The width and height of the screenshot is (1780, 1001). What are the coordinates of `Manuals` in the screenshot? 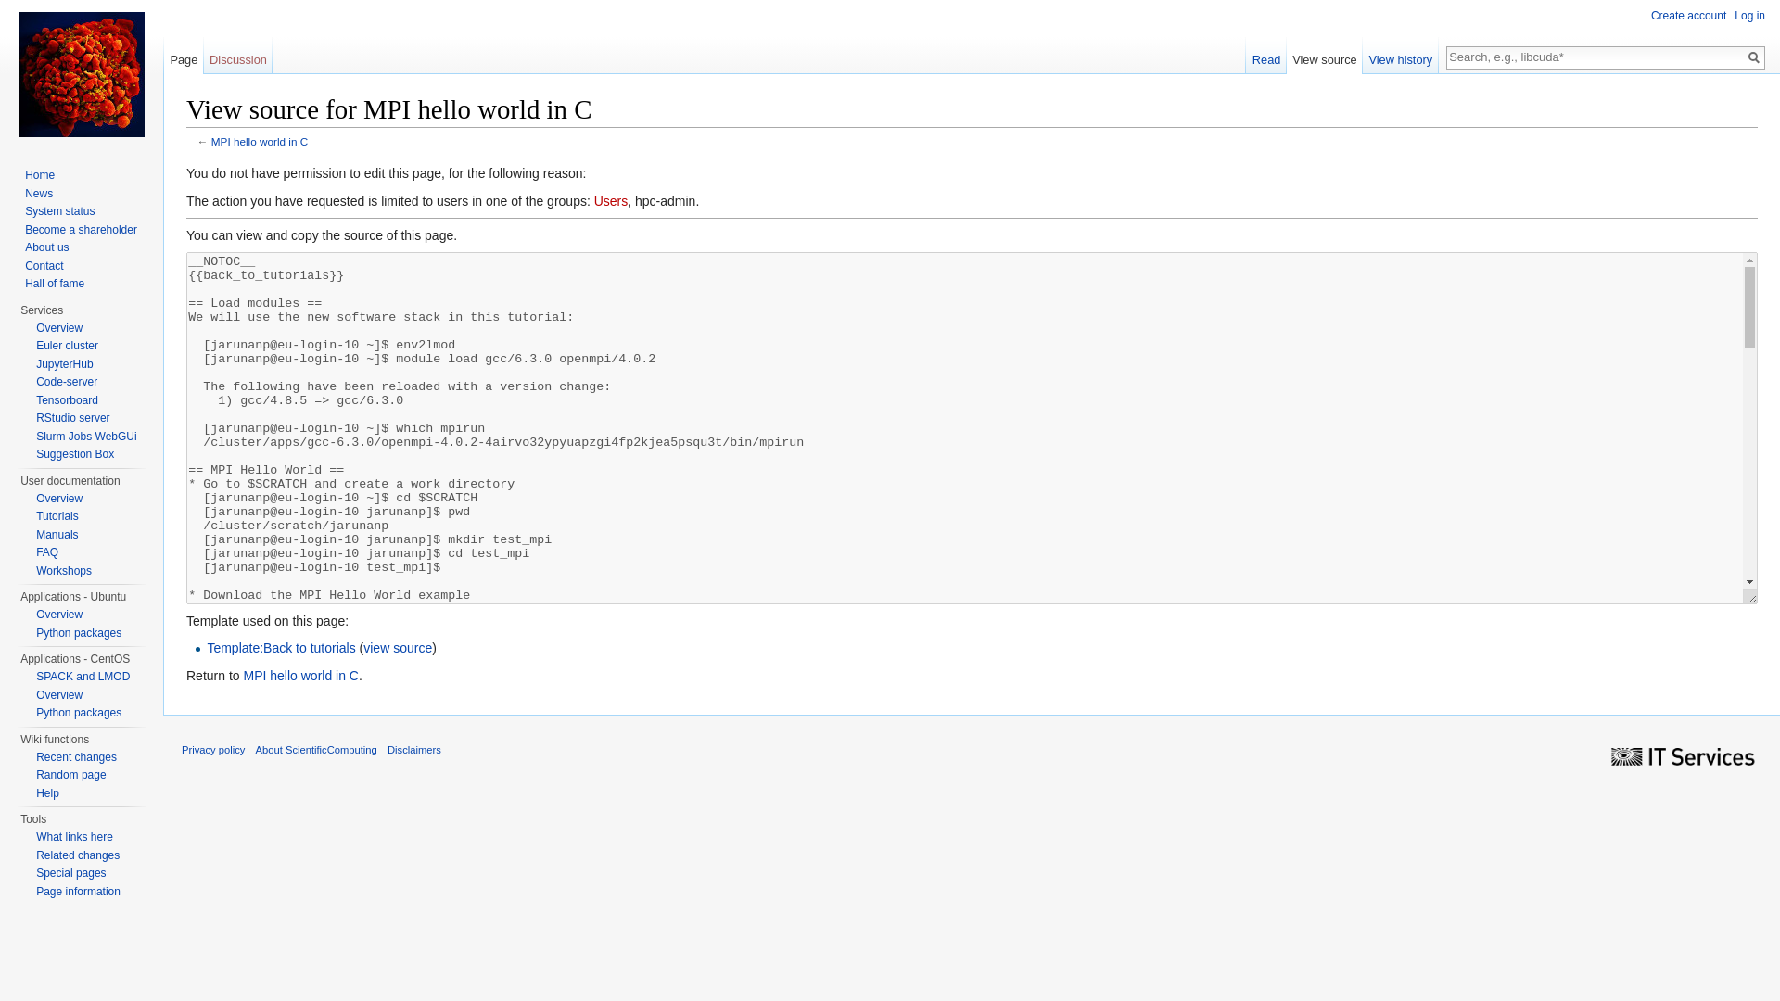 It's located at (57, 535).